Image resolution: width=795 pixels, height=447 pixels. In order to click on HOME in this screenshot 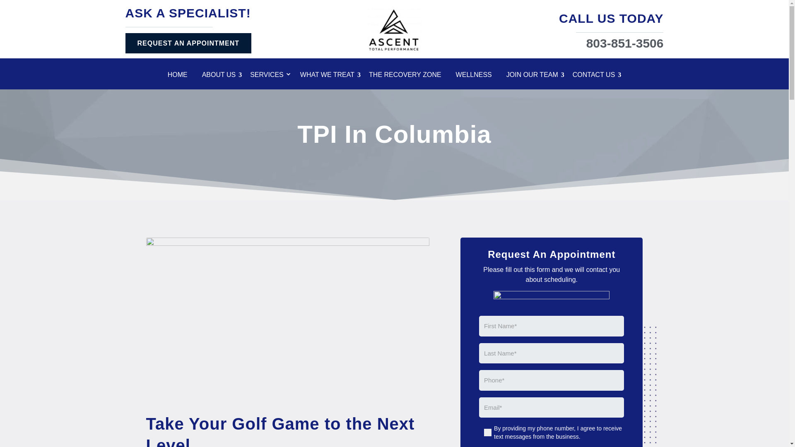, I will do `click(181, 76)`.